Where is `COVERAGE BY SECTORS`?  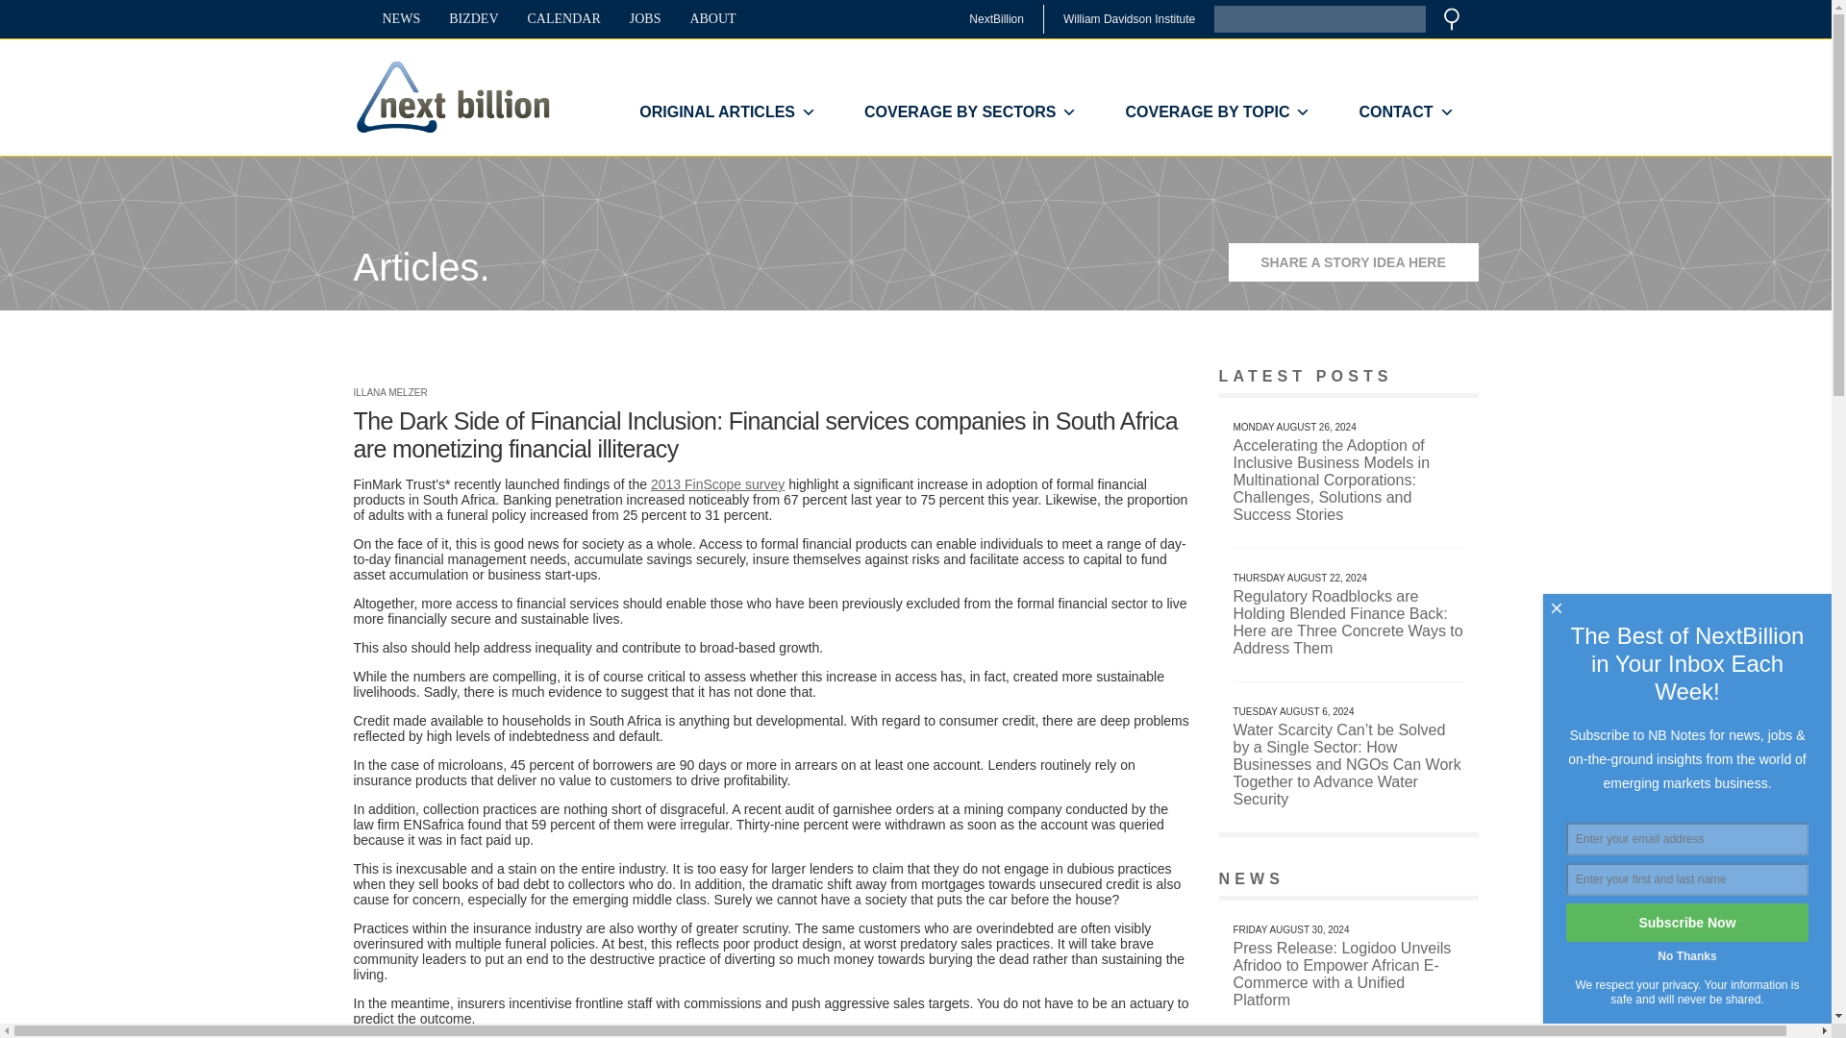
COVERAGE BY SECTORS is located at coordinates (969, 112).